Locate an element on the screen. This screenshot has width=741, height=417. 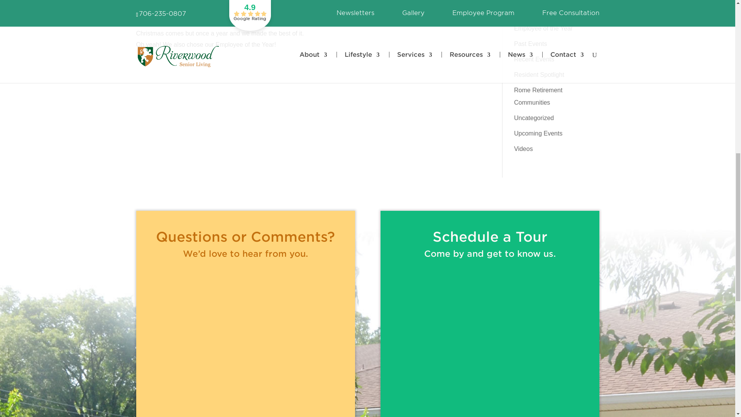
Regency Riverwood: Schedule a Tour is located at coordinates (489, 341).